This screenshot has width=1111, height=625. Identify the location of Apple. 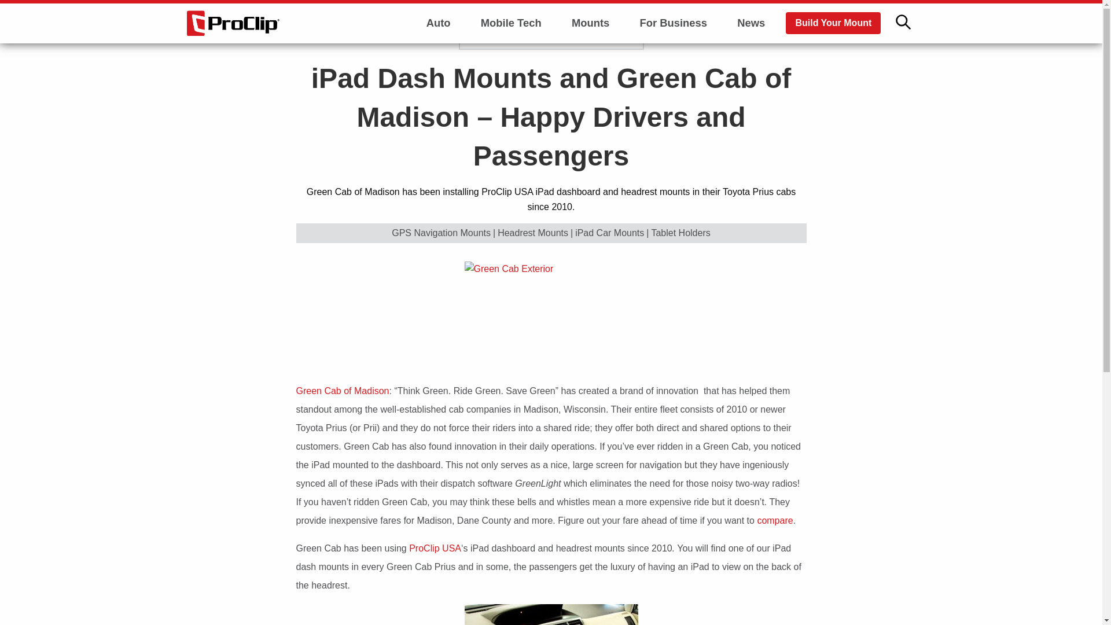
(510, 51).